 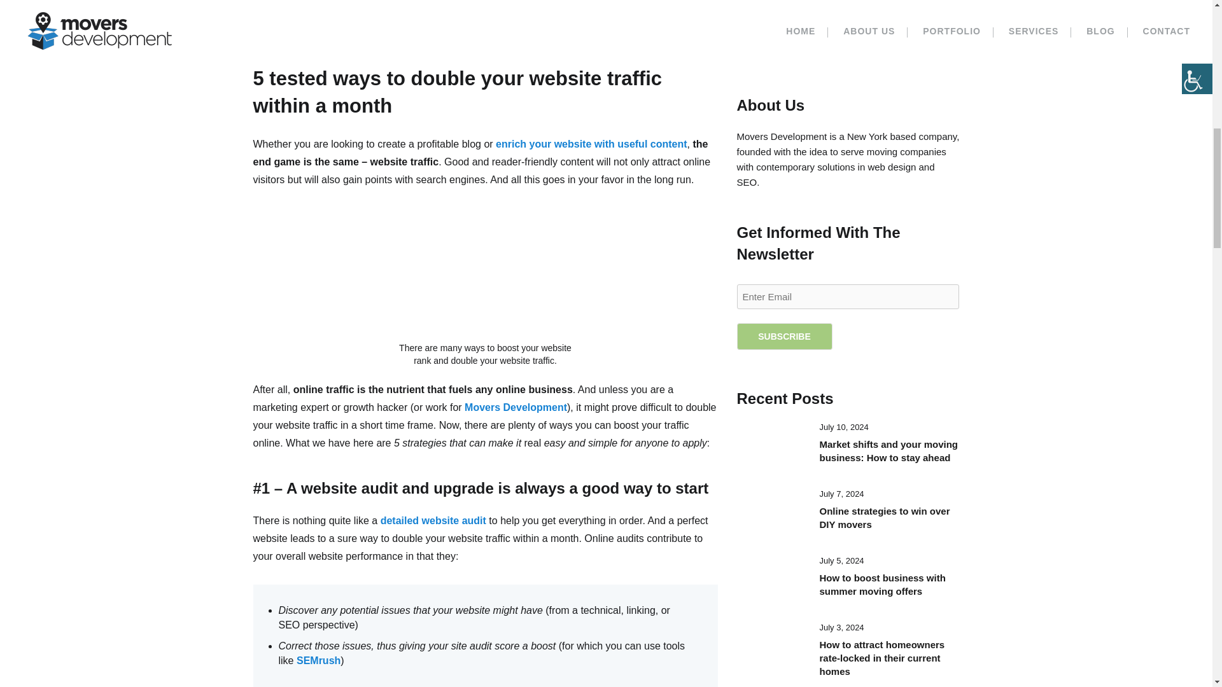 I want to click on How to attract homeowners rate-locked in their current homes, so click(x=771, y=648).